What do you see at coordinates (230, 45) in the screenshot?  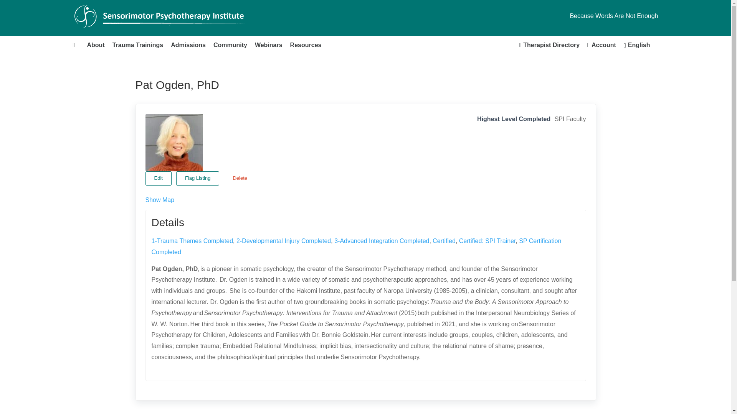 I see `Community` at bounding box center [230, 45].